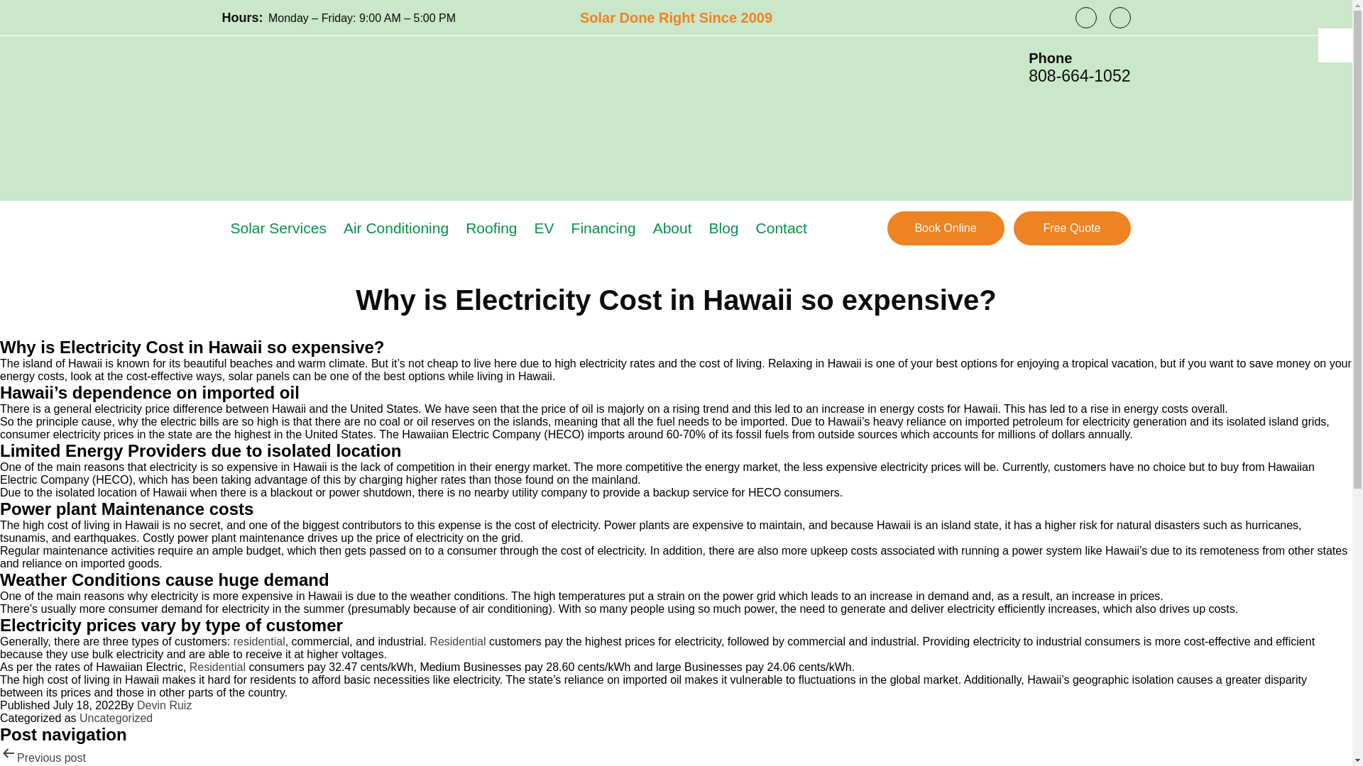  What do you see at coordinates (491, 228) in the screenshot?
I see `Roofing` at bounding box center [491, 228].